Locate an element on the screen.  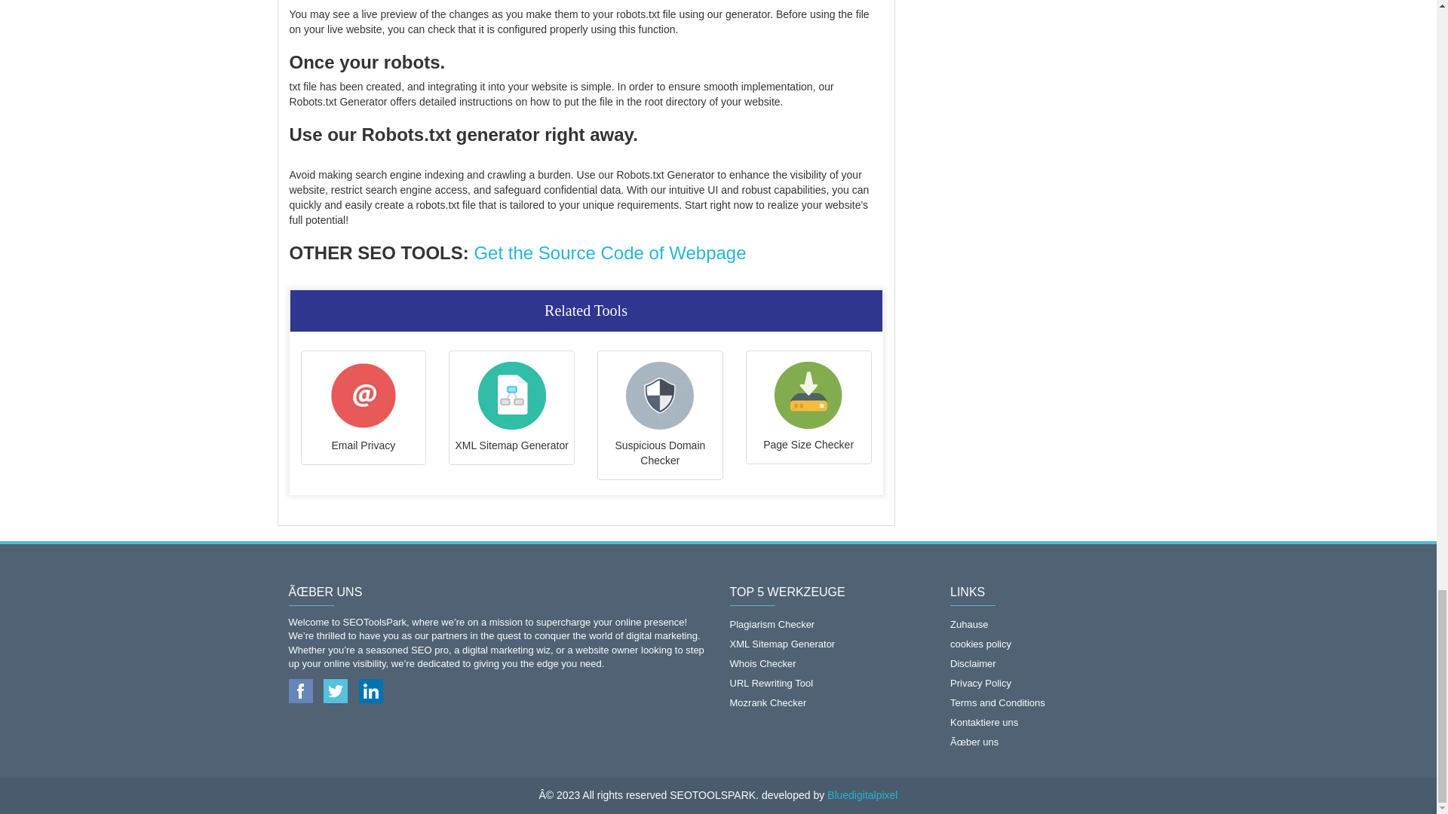
XML Sitemap Generator is located at coordinates (511, 407).